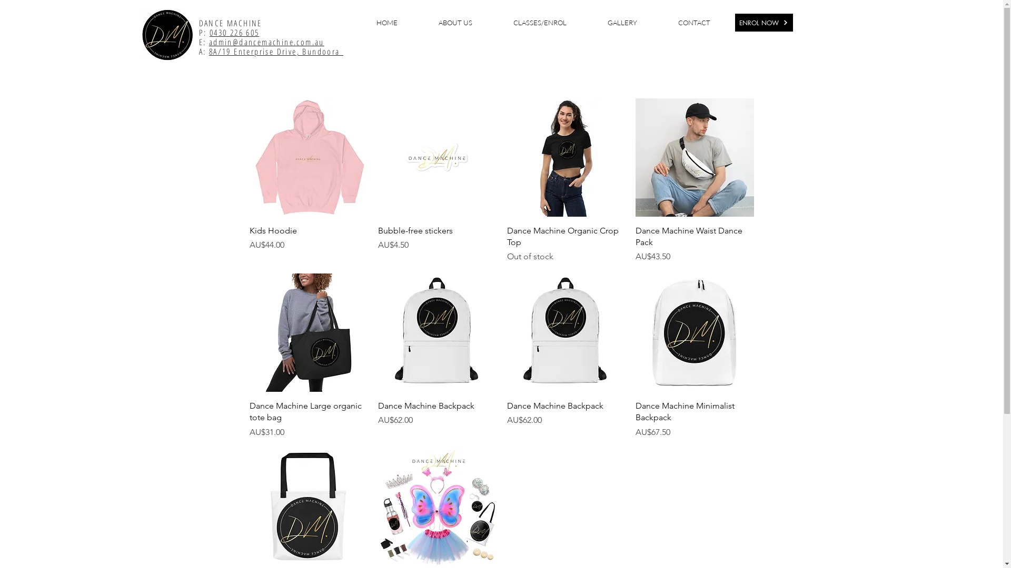  What do you see at coordinates (386, 23) in the screenshot?
I see `HOME` at bounding box center [386, 23].